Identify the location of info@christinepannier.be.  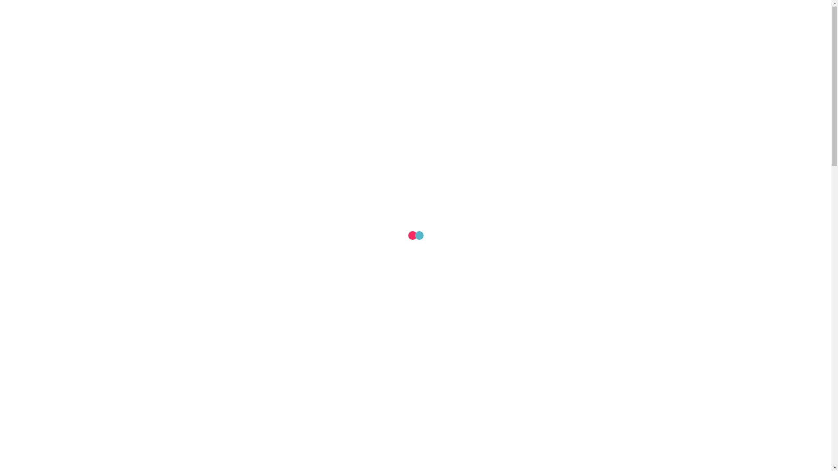
(295, 11).